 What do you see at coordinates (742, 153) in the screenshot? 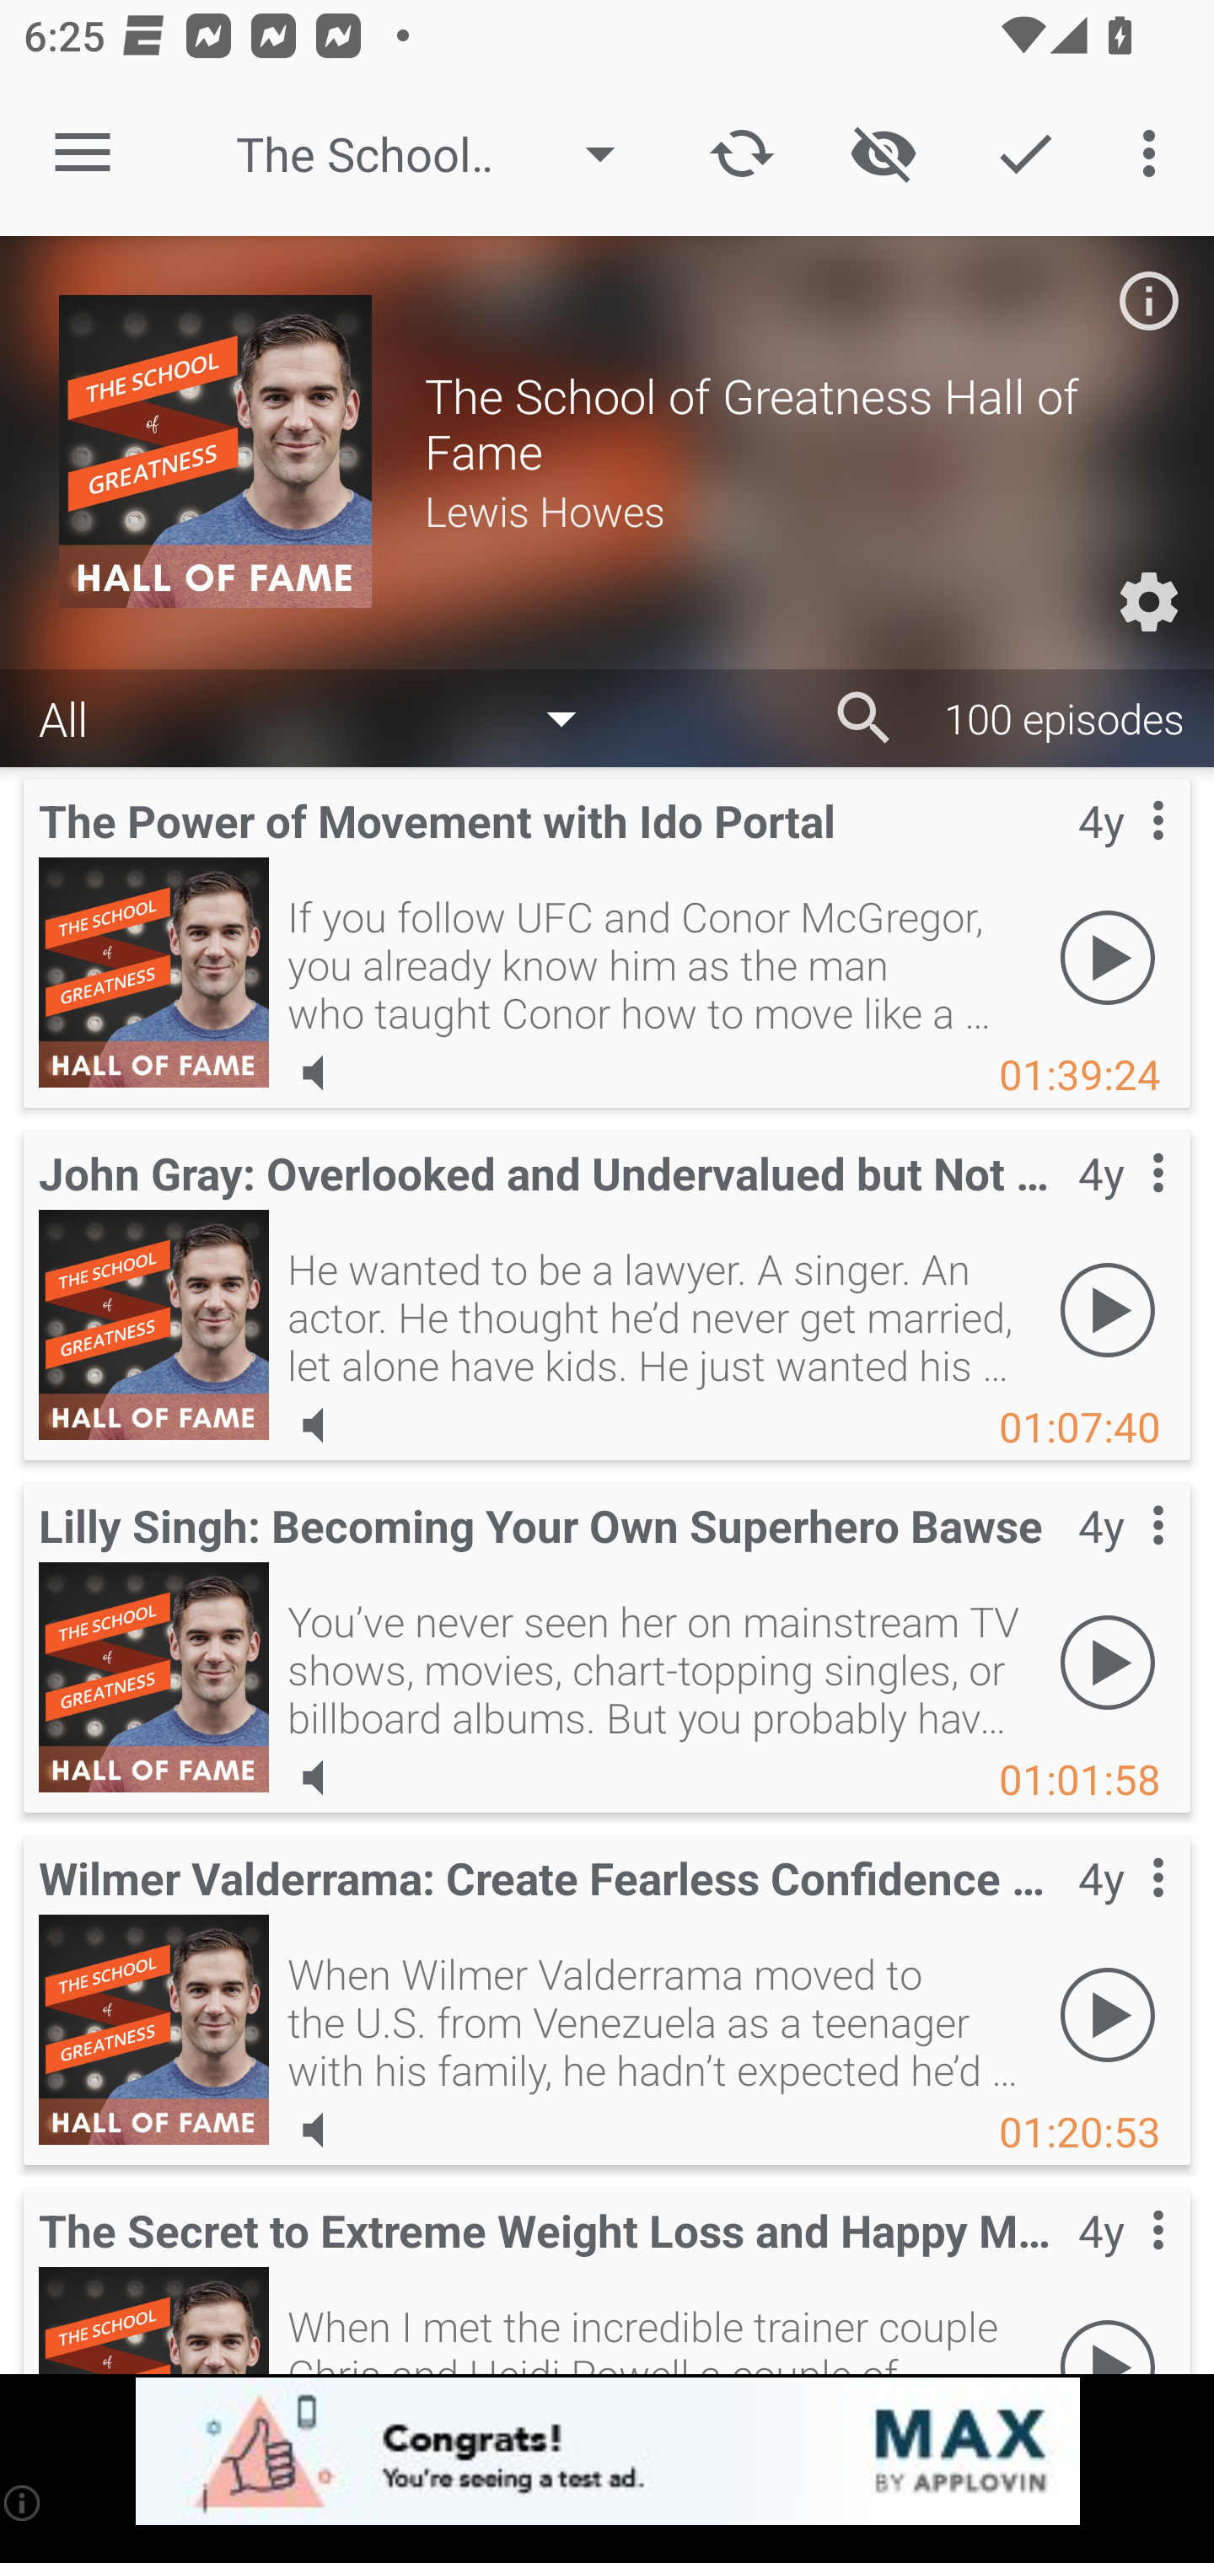
I see `Update` at bounding box center [742, 153].